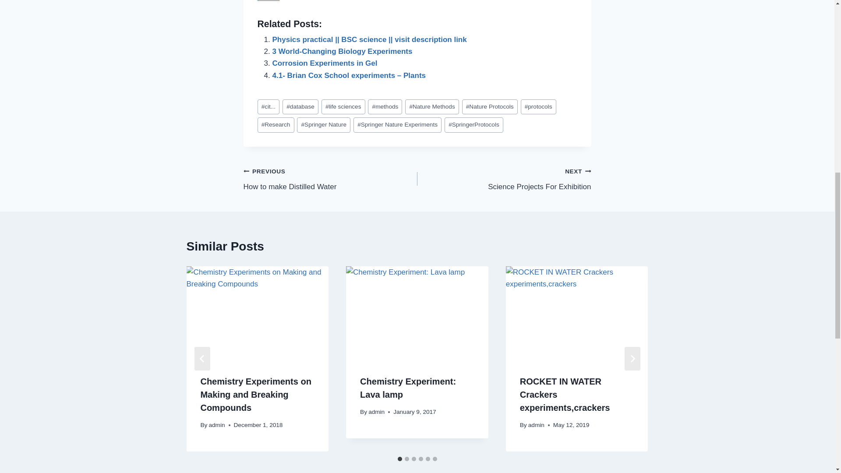  I want to click on database, so click(343, 52).